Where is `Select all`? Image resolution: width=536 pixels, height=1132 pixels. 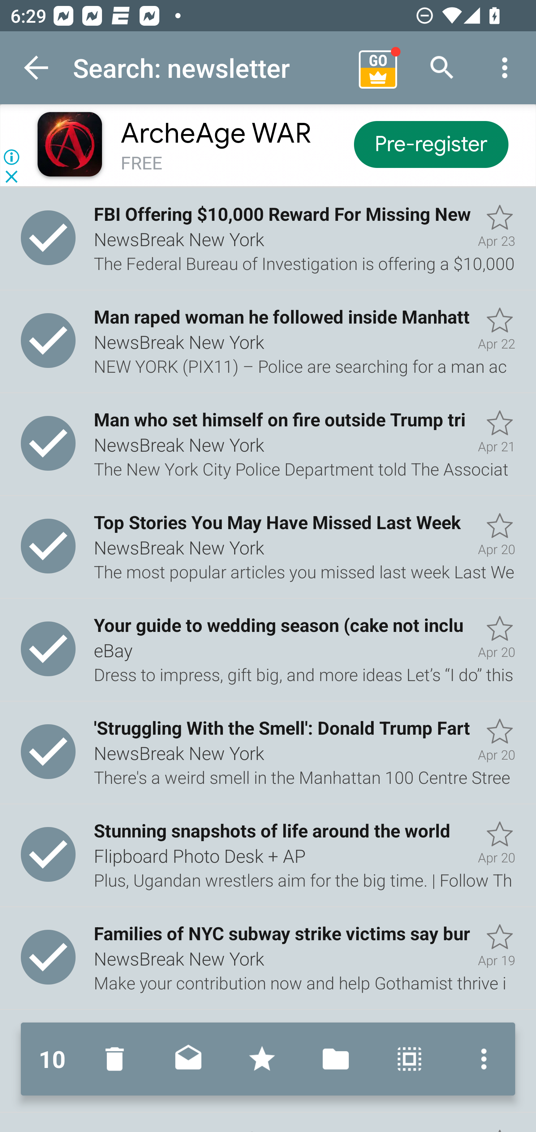 Select all is located at coordinates (409, 1059).